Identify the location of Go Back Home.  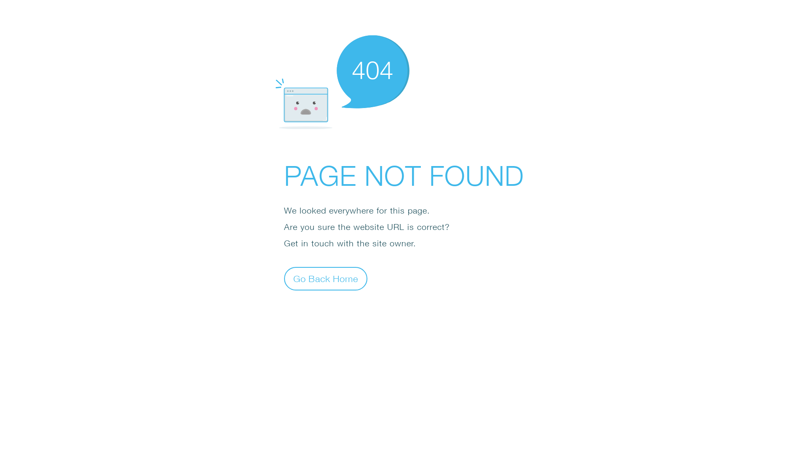
(326, 278).